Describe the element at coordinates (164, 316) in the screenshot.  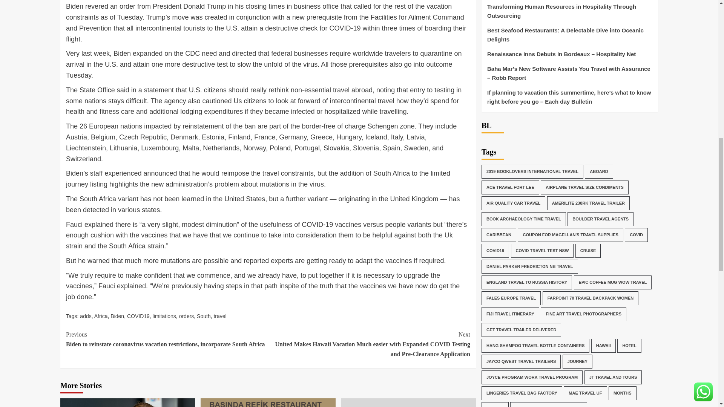
I see `limitations` at that location.